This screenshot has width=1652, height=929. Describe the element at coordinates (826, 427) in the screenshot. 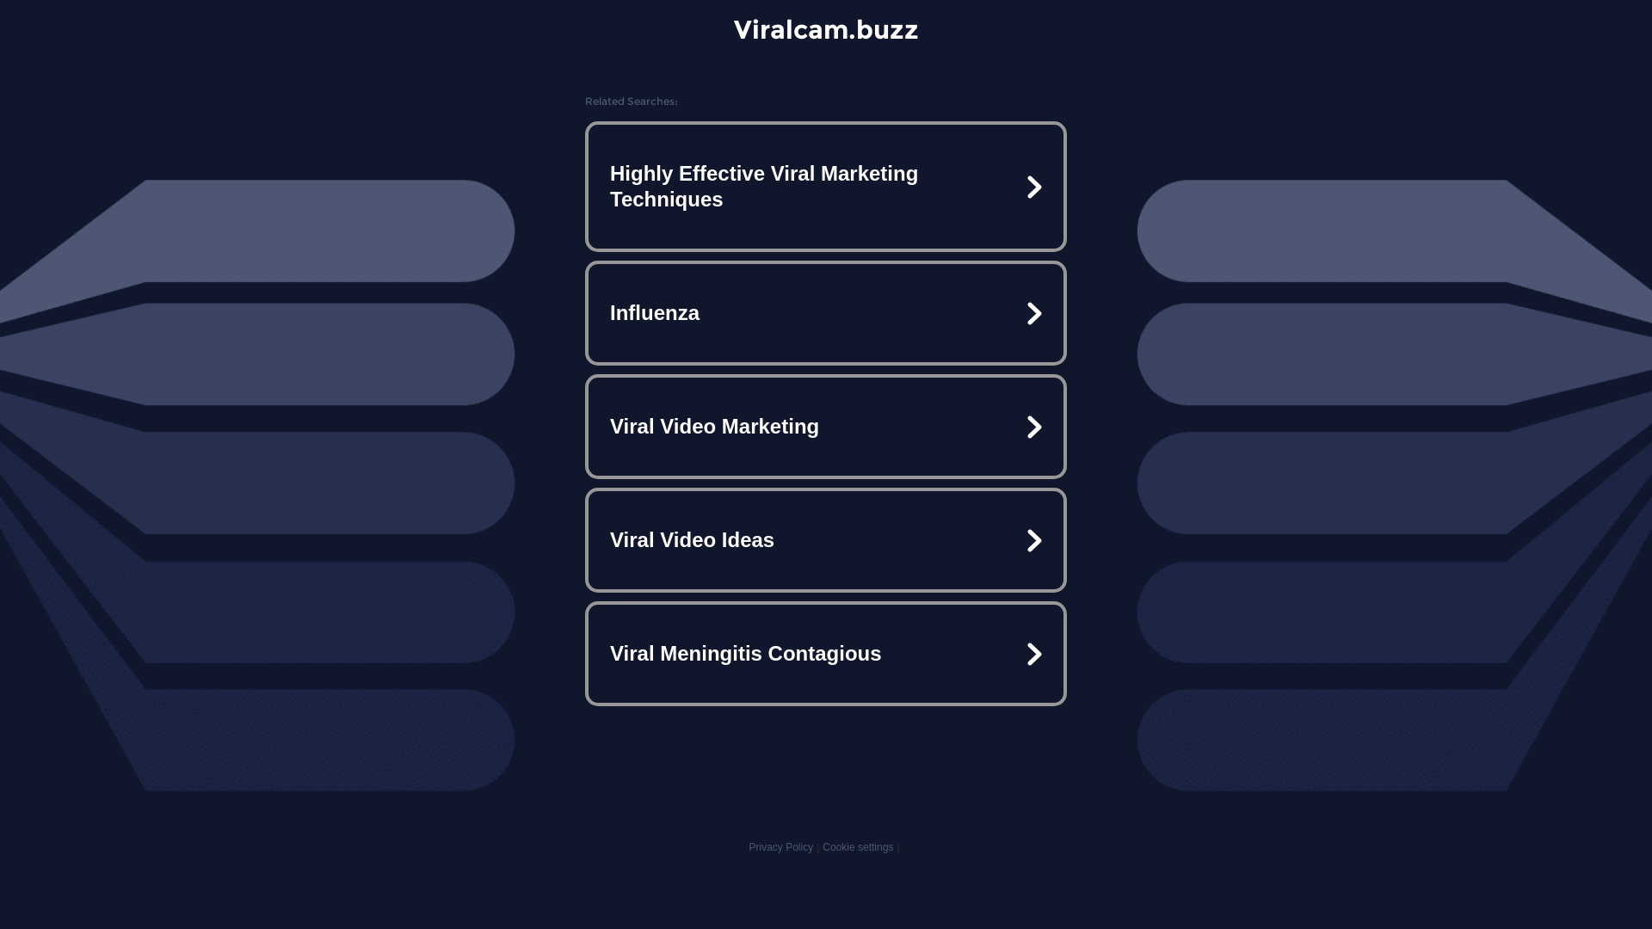

I see `Viral Video Marketing` at that location.